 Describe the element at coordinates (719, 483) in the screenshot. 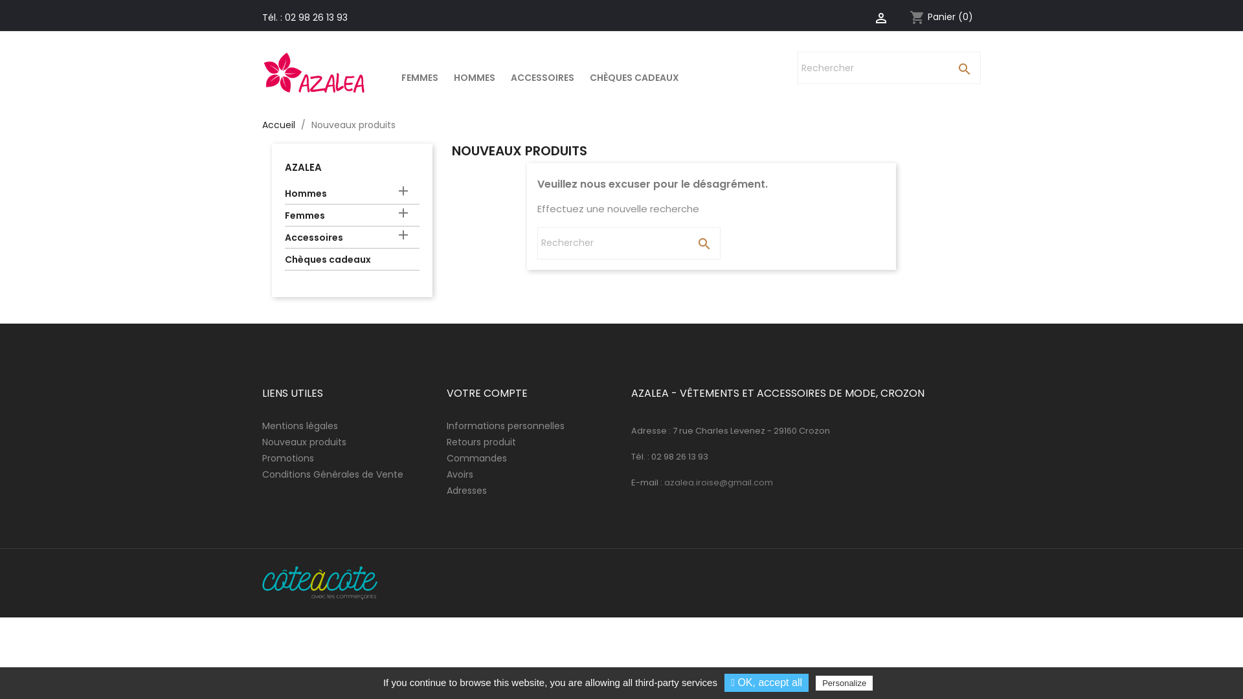

I see `azalea.iroise@gmail.com` at that location.